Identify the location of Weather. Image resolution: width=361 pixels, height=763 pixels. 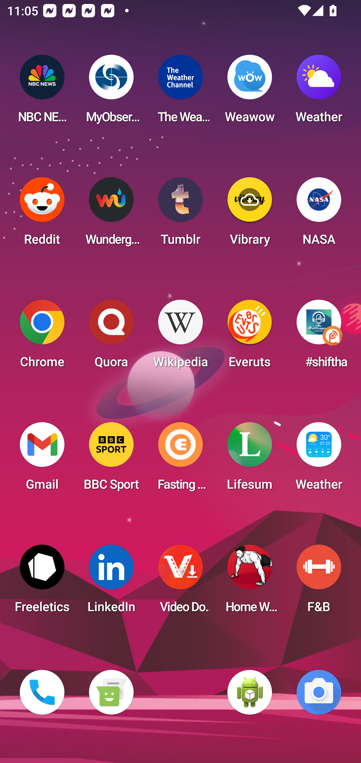
(319, 92).